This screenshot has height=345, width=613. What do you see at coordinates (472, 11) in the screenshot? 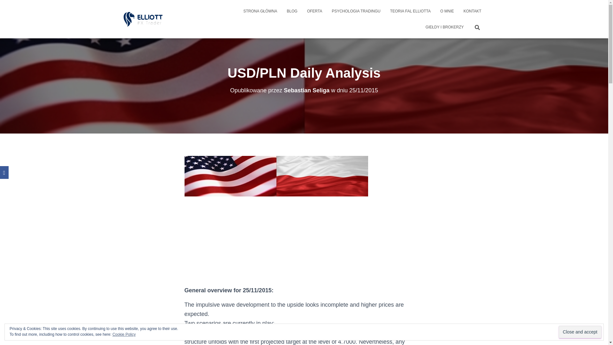
I see `Kontakt` at bounding box center [472, 11].